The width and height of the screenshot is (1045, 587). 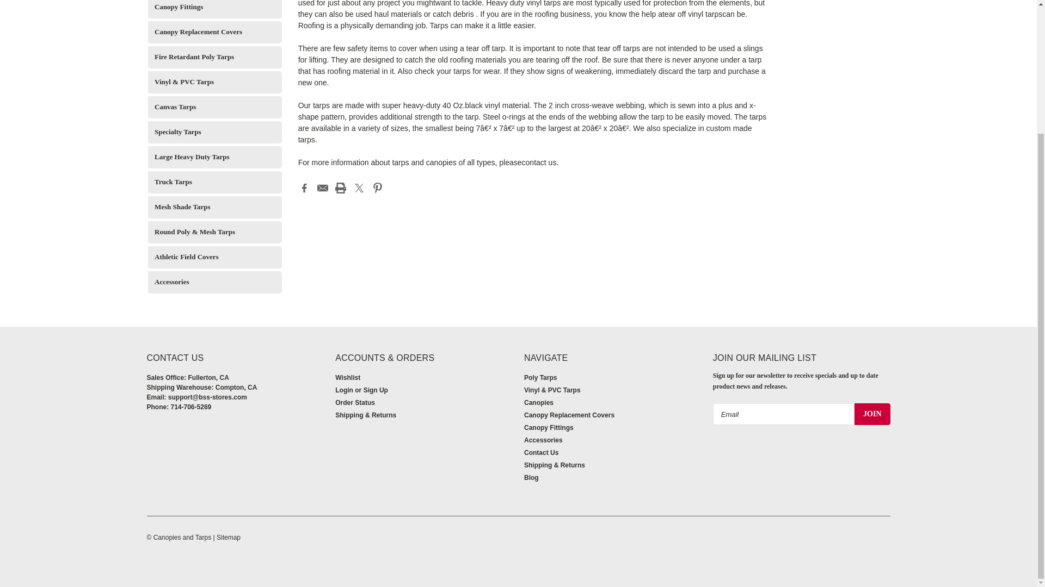 What do you see at coordinates (872, 414) in the screenshot?
I see `Join` at bounding box center [872, 414].